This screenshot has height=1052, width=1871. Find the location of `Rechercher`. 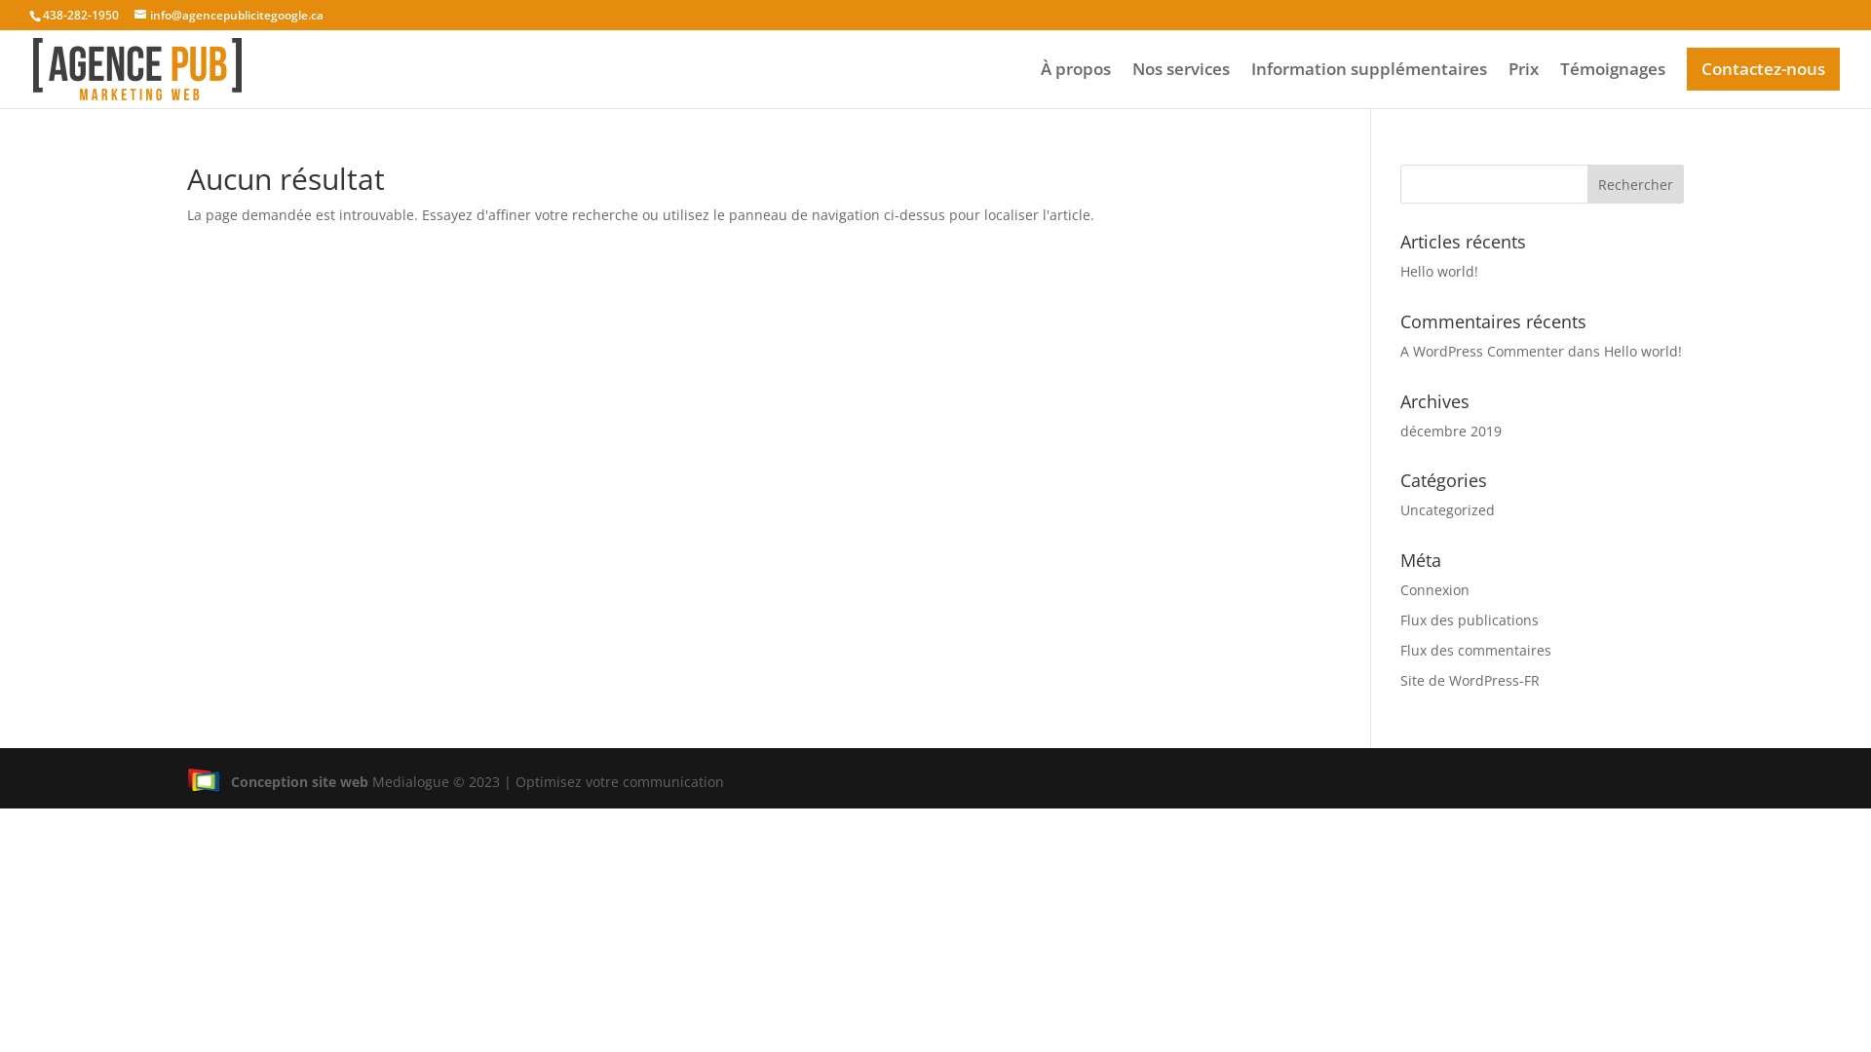

Rechercher is located at coordinates (1635, 184).